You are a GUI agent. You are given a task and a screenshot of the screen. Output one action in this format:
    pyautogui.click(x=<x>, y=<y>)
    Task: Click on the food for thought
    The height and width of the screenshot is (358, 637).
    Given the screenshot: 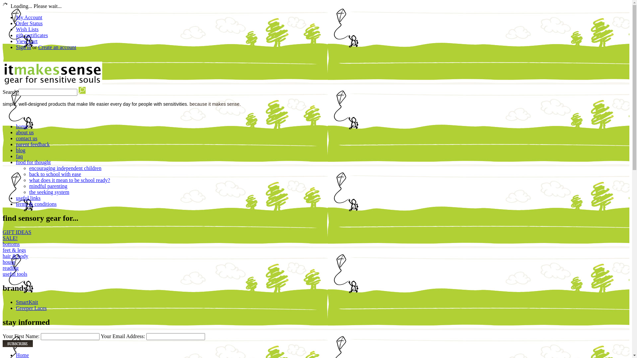 What is the action you would take?
    pyautogui.click(x=33, y=162)
    